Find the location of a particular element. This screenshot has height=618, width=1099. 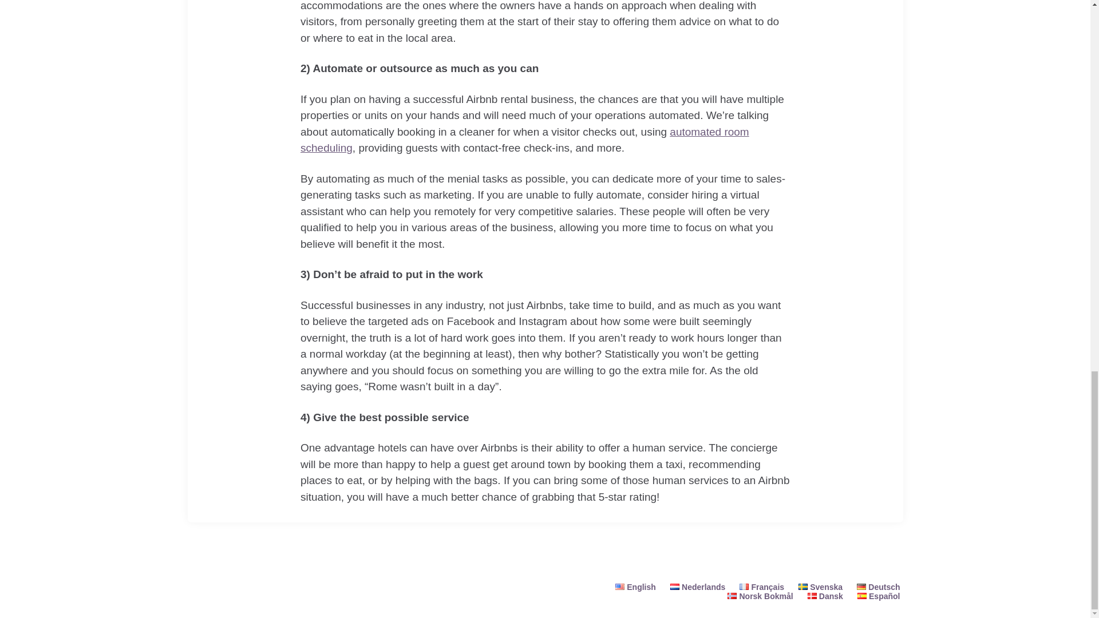

Deutsch is located at coordinates (878, 587).